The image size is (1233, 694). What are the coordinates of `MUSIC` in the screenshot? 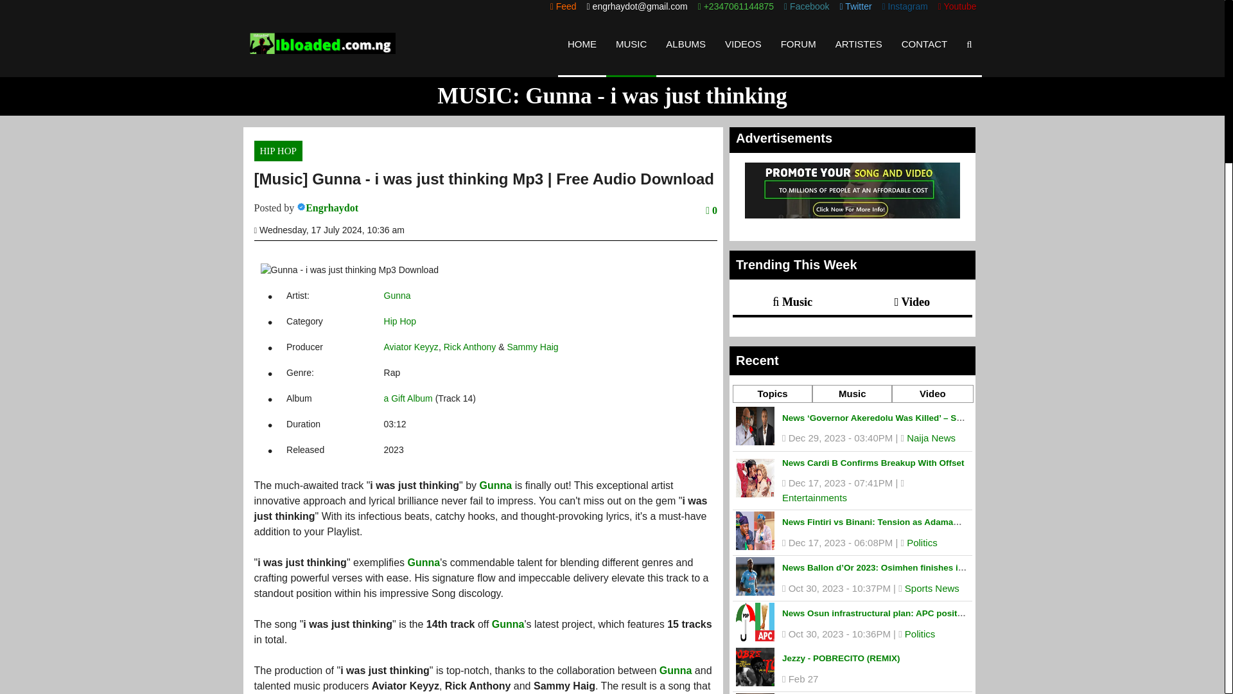 It's located at (631, 44).